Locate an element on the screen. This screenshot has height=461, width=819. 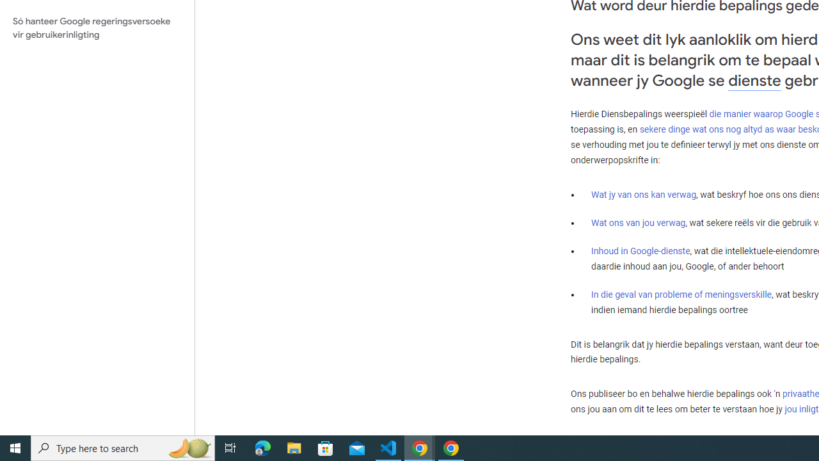
Google Chrome - 1 running window is located at coordinates (450, 448).